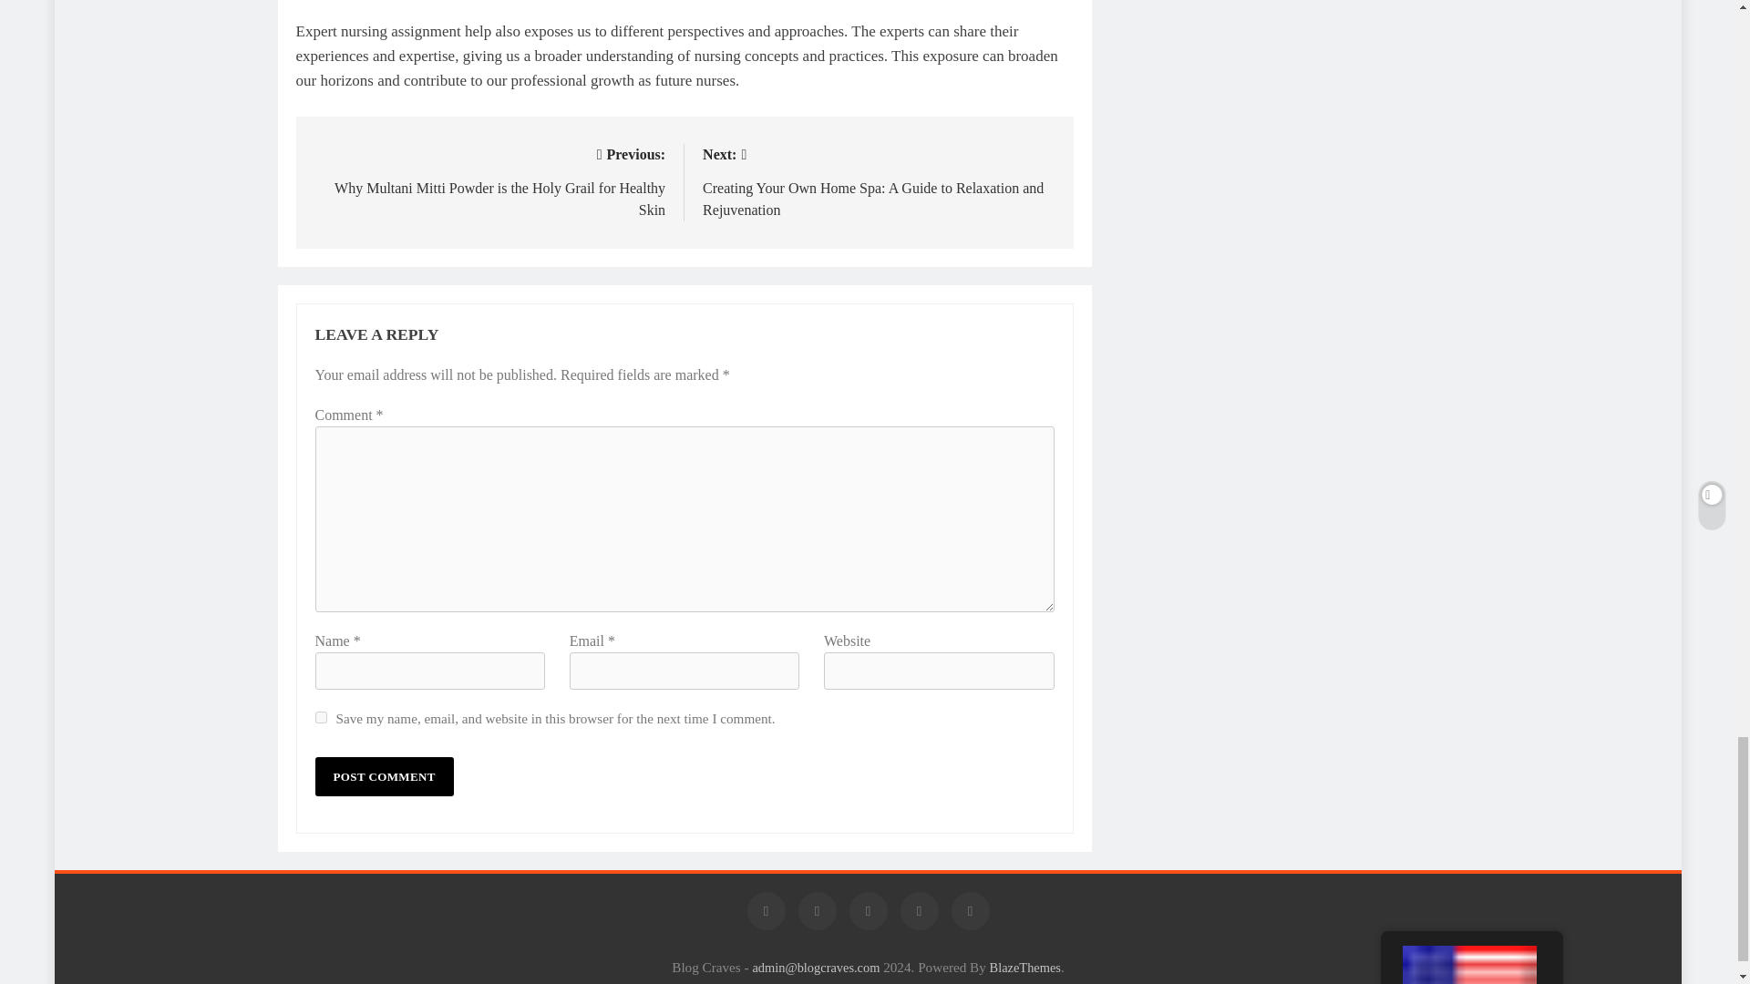 This screenshot has width=1750, height=984. Describe the element at coordinates (321, 716) in the screenshot. I see `yes` at that location.